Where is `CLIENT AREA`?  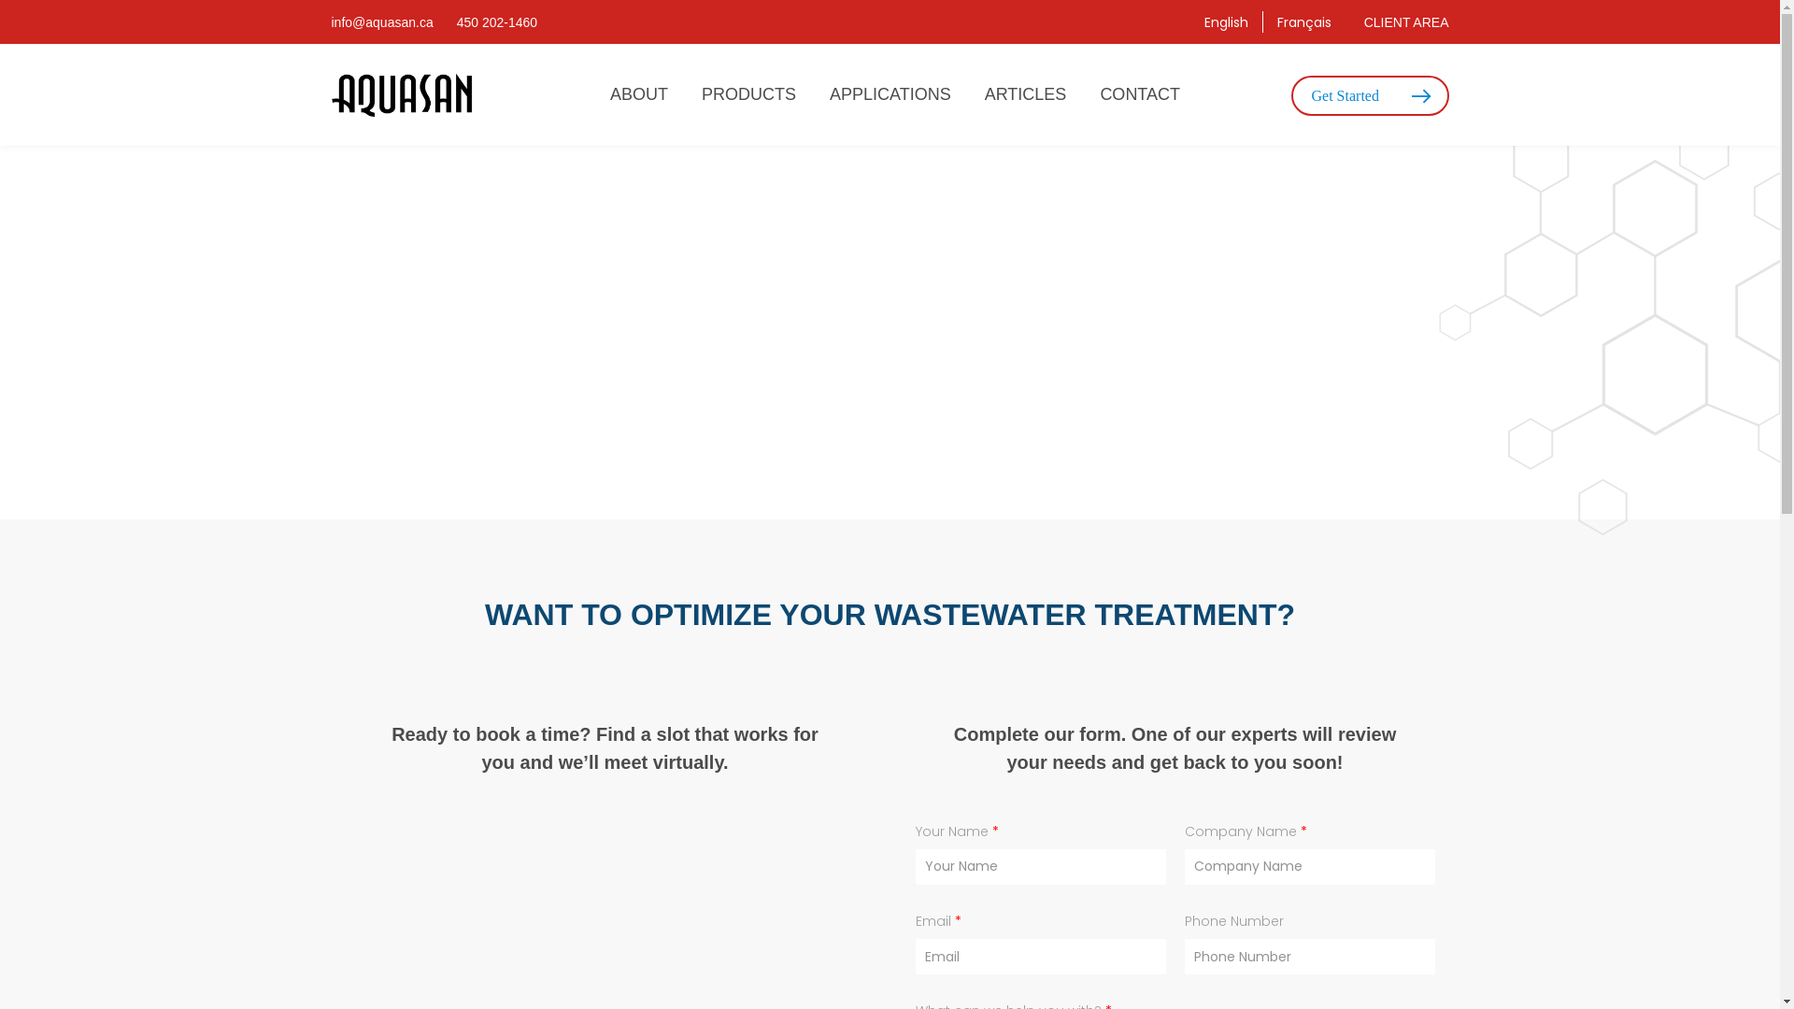
CLIENT AREA is located at coordinates (1407, 22).